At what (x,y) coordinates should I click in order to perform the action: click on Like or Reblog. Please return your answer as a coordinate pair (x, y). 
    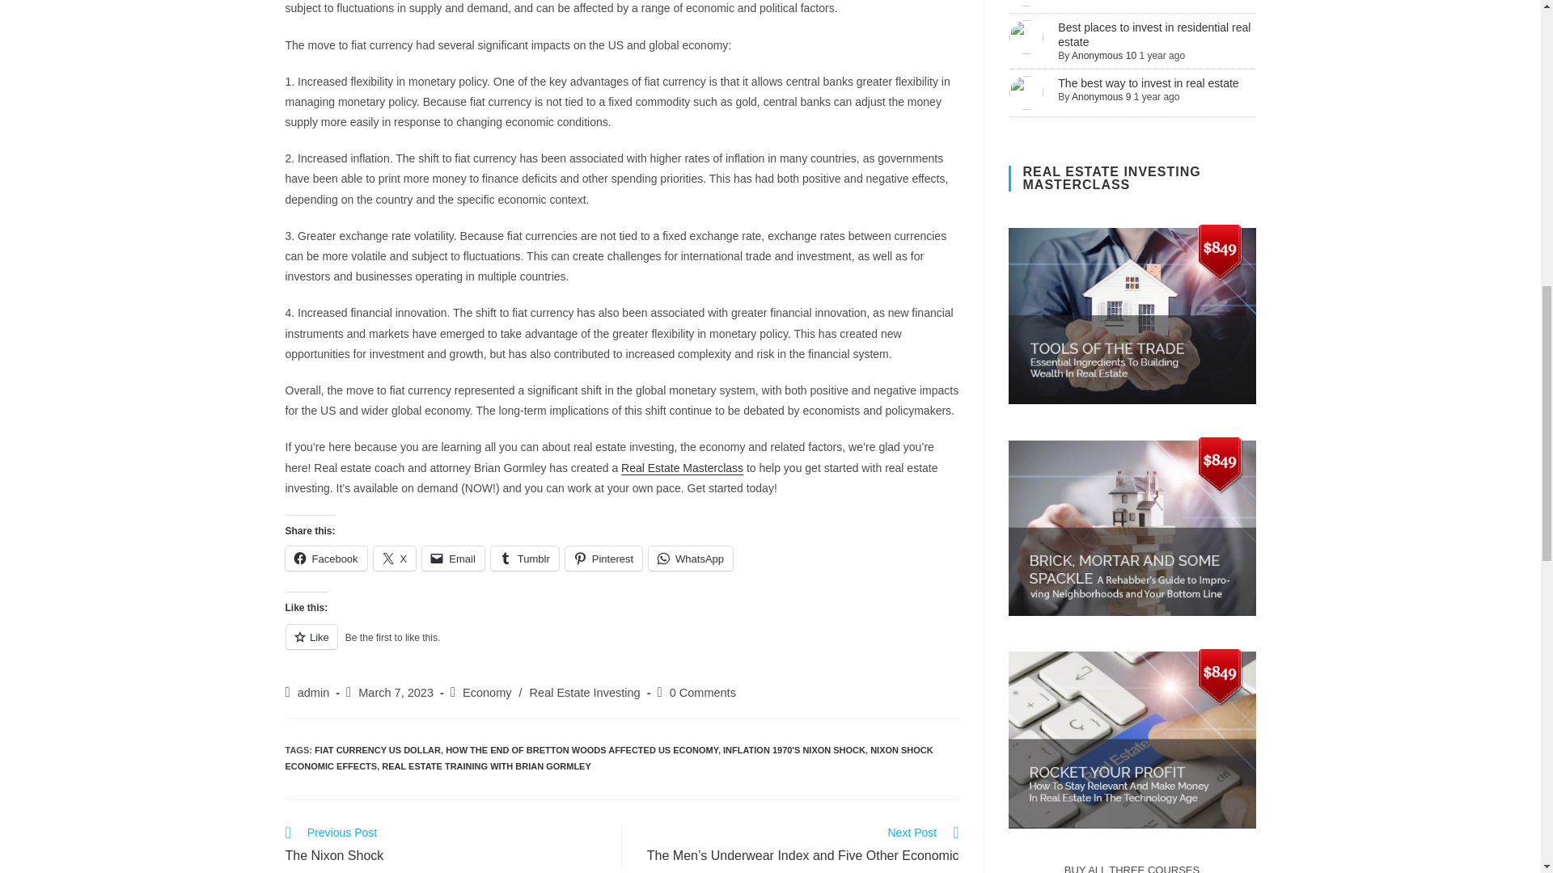
    Looking at the image, I should click on (621, 647).